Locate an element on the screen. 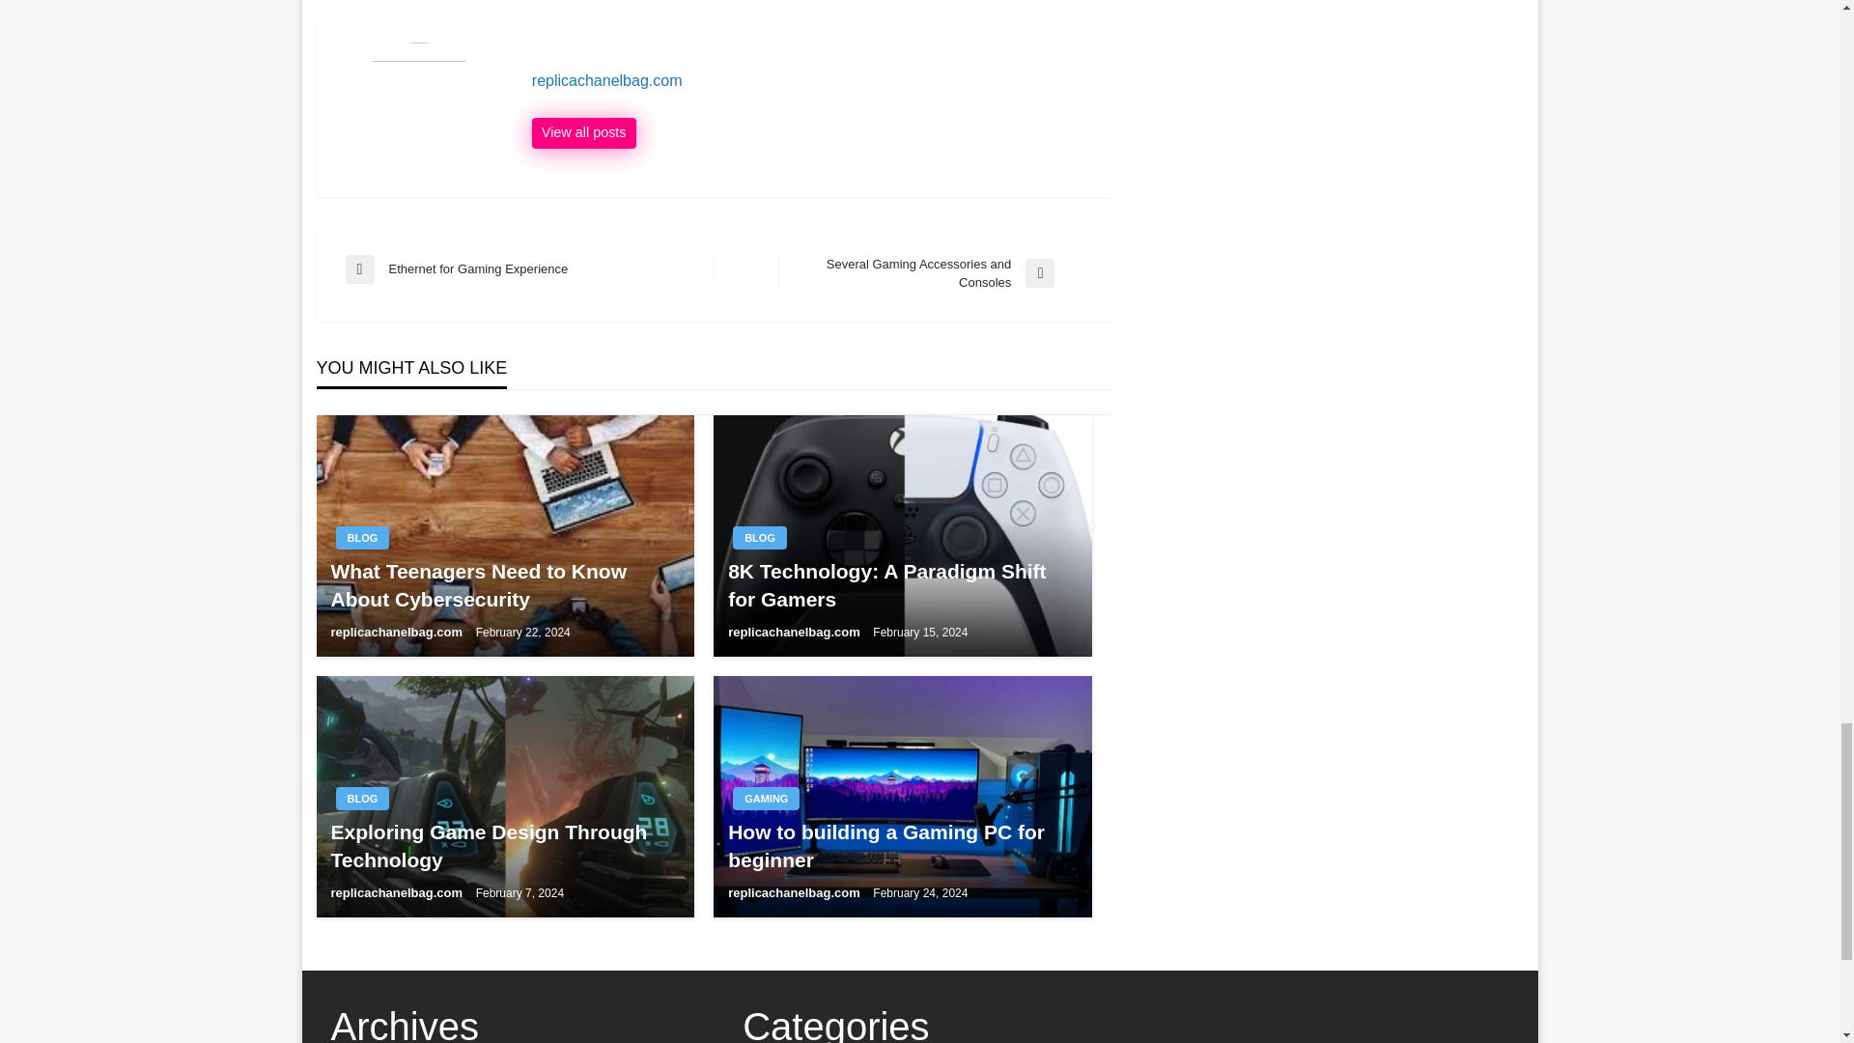  Exploring Game Design Through Technology is located at coordinates (504, 846).